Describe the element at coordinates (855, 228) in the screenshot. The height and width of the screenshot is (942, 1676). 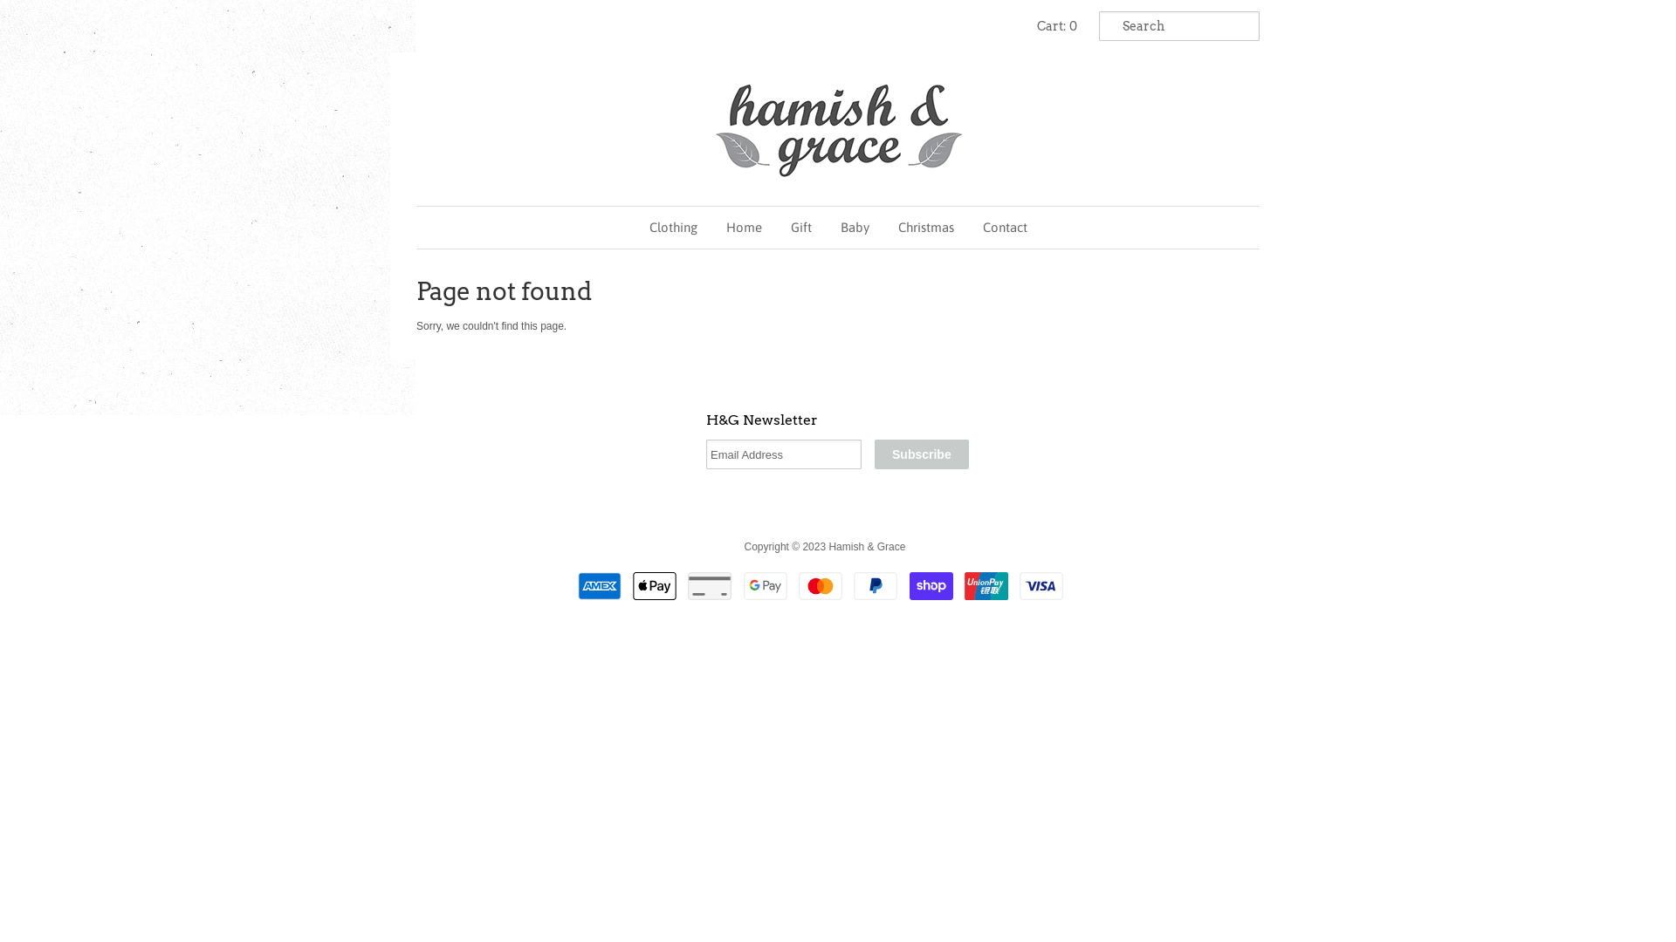
I see `Baby` at that location.